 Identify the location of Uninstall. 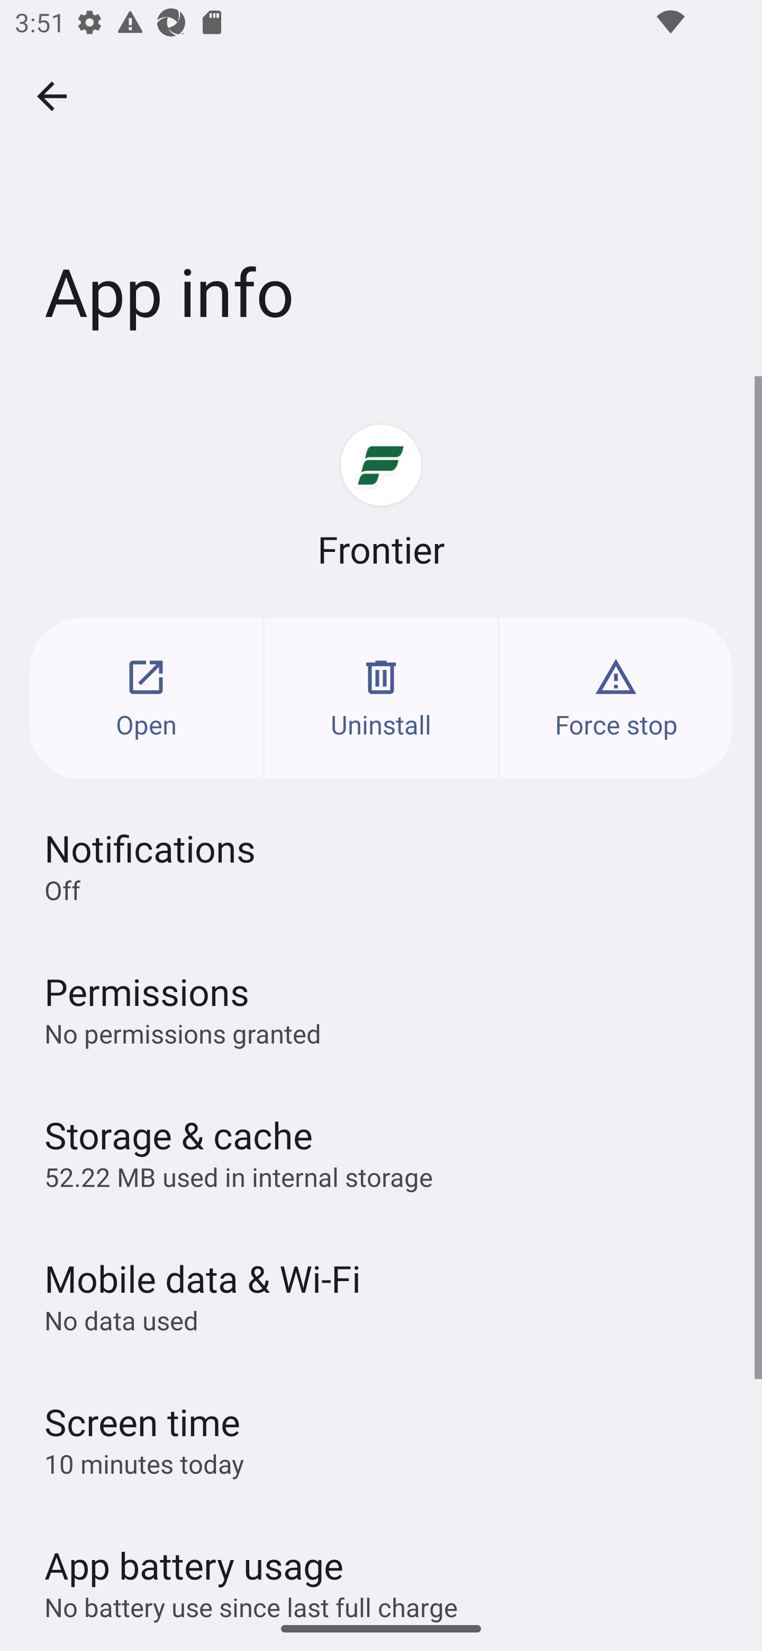
(381, 698).